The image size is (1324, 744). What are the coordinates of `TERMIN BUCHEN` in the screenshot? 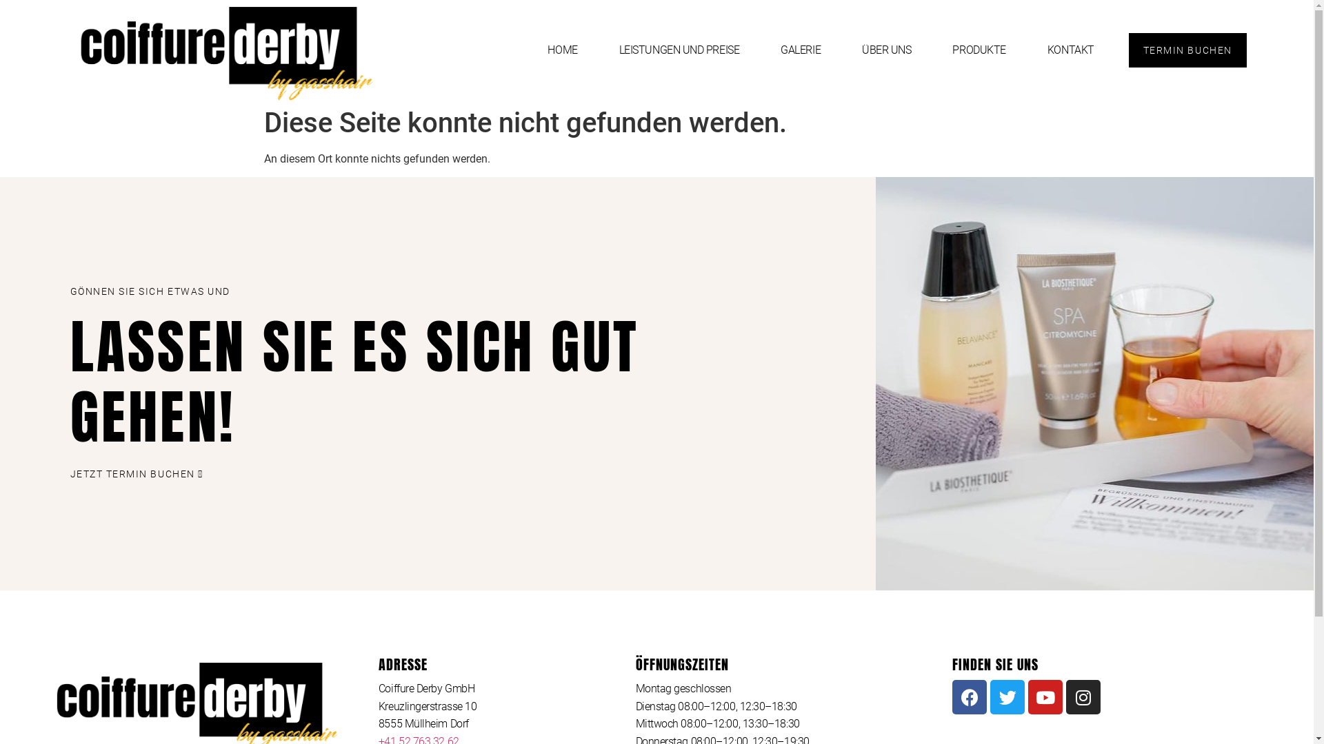 It's located at (1187, 50).